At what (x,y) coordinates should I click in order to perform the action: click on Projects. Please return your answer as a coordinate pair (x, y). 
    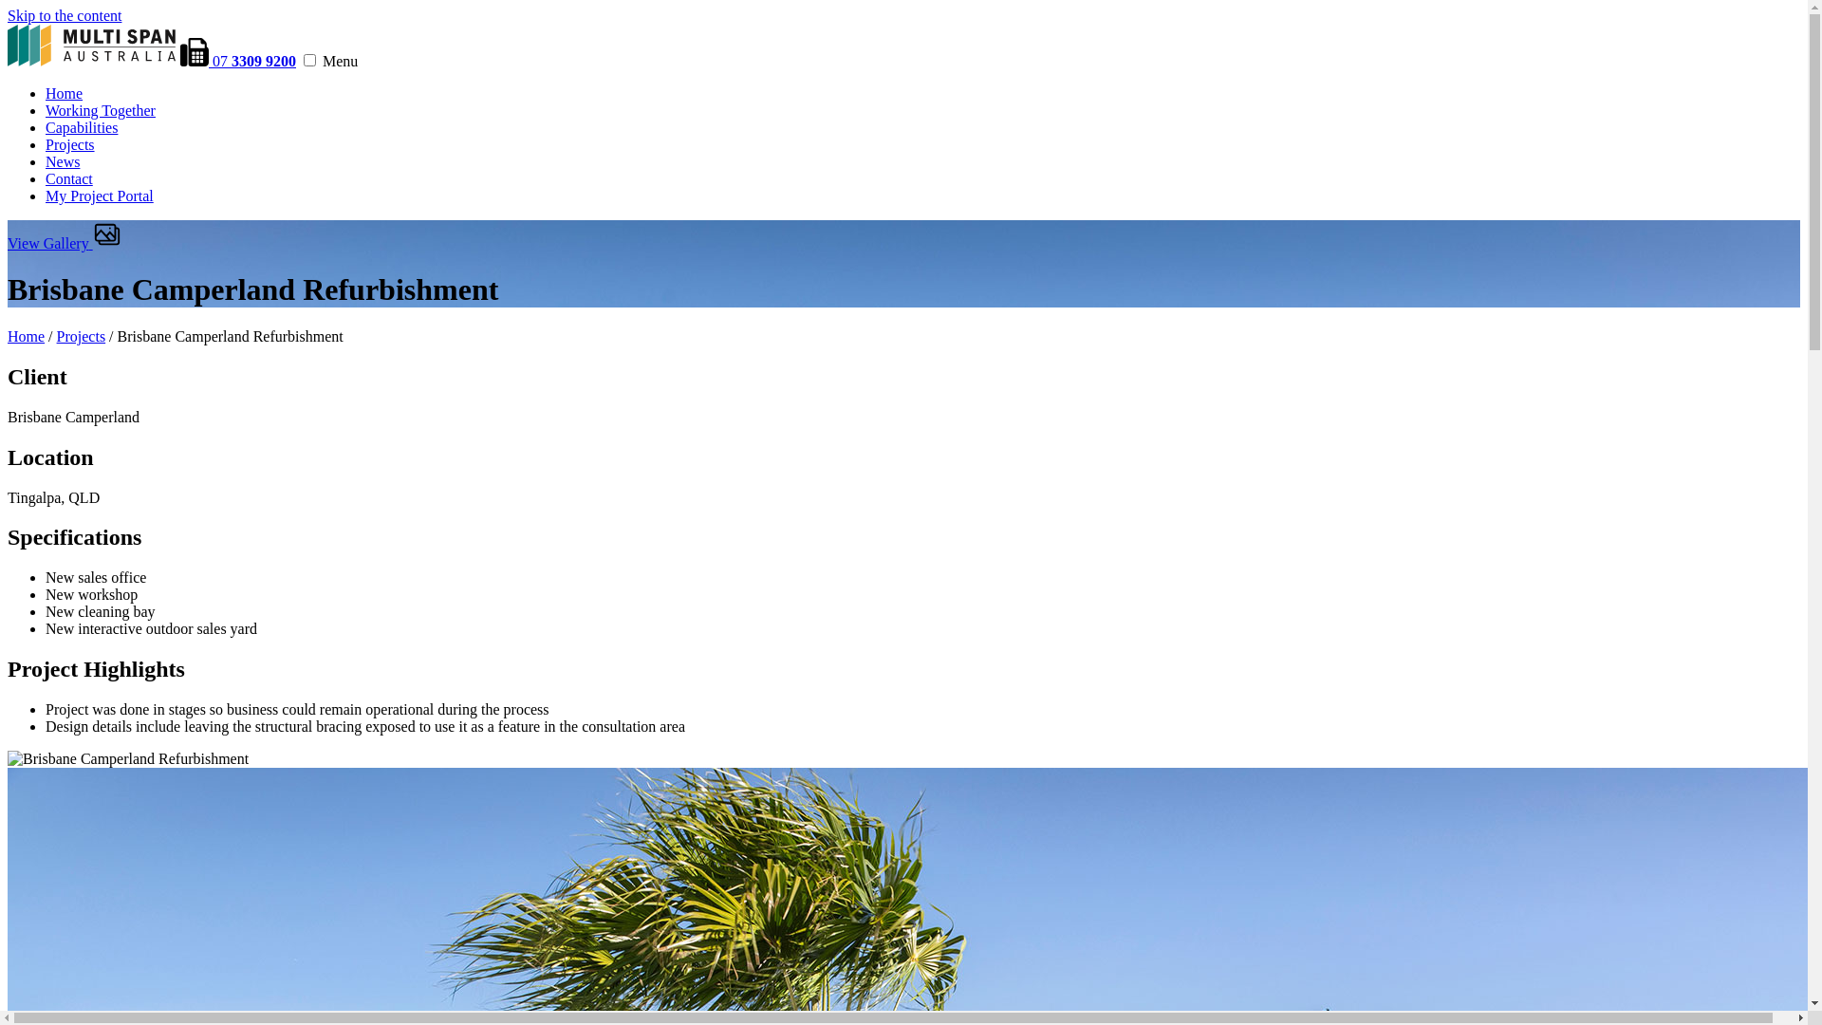
    Looking at the image, I should click on (70, 144).